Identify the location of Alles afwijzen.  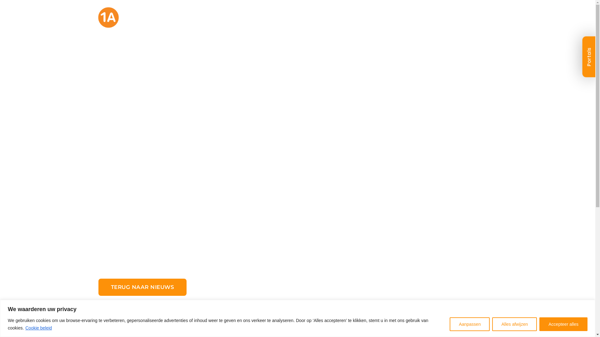
(514, 324).